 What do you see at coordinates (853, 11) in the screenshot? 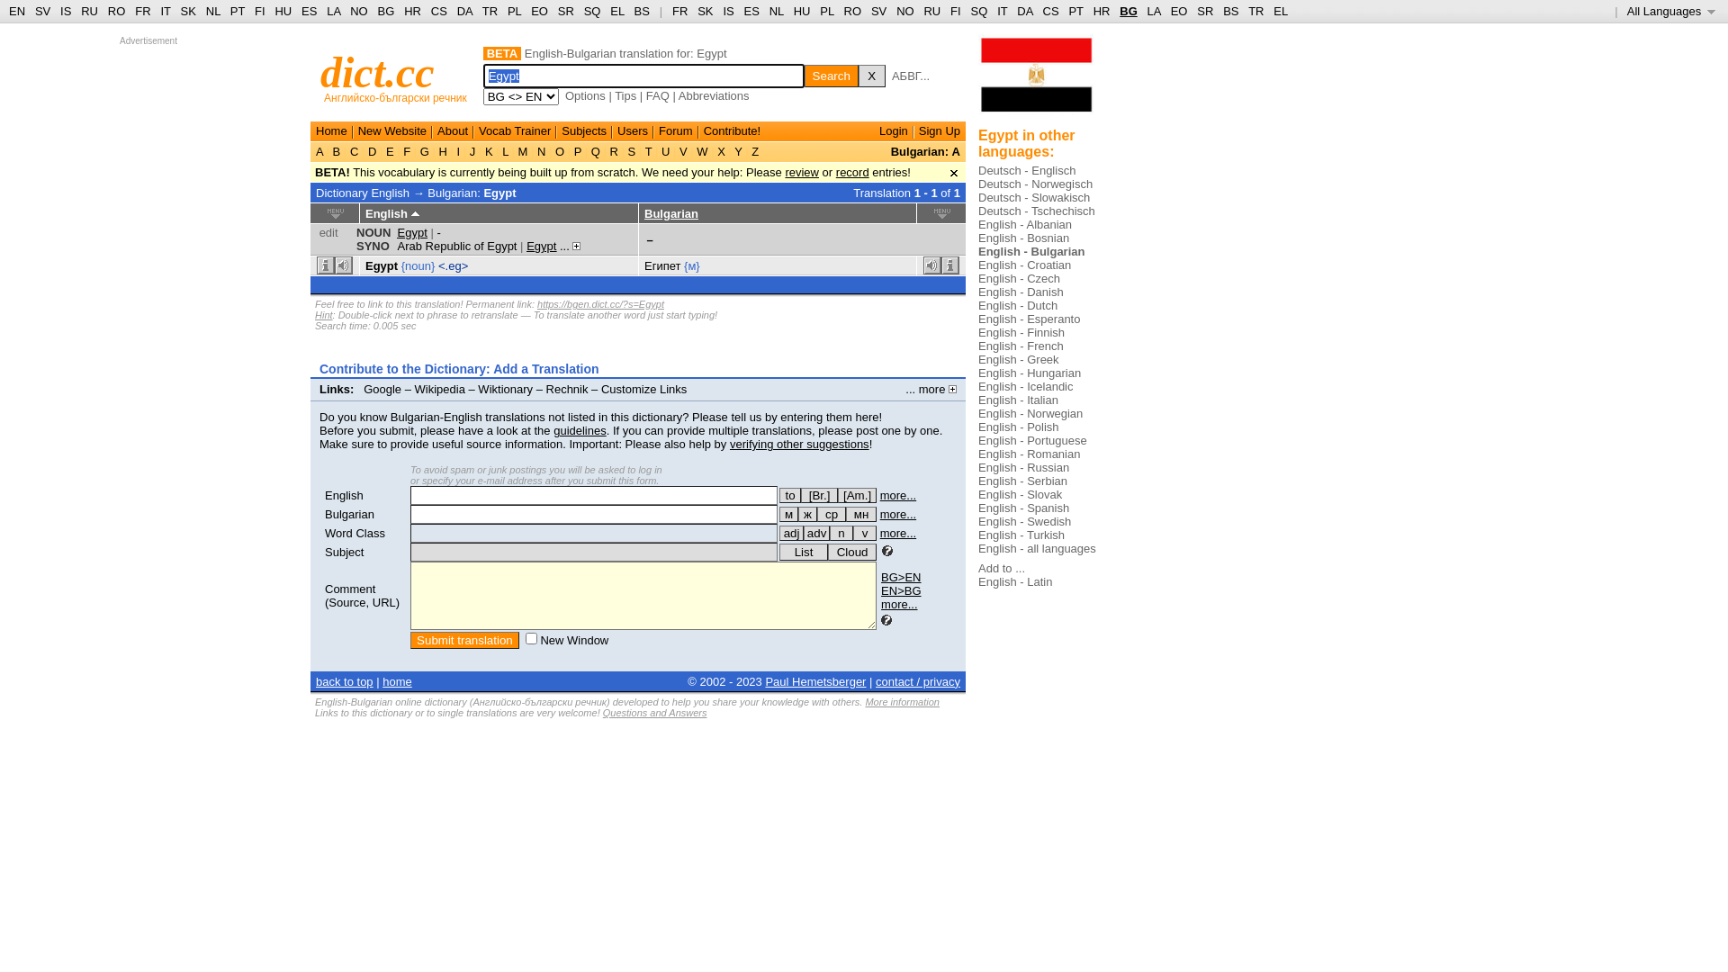
I see `RO` at bounding box center [853, 11].